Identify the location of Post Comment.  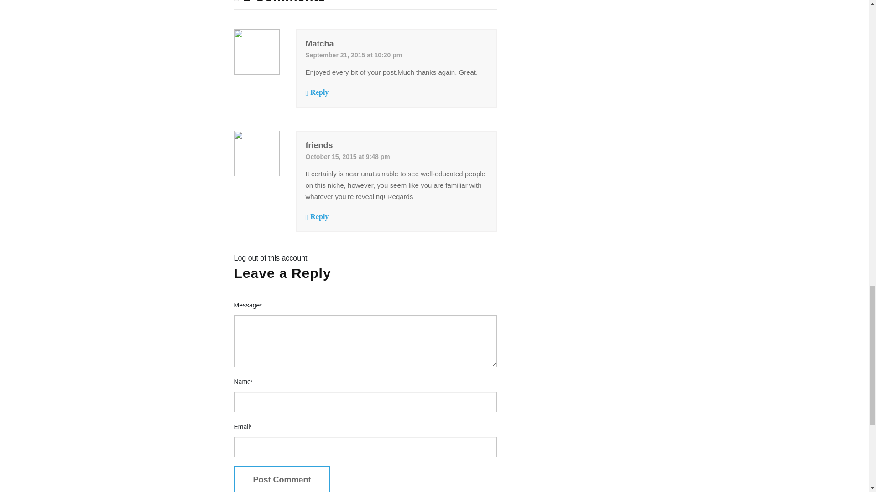
(282, 479).